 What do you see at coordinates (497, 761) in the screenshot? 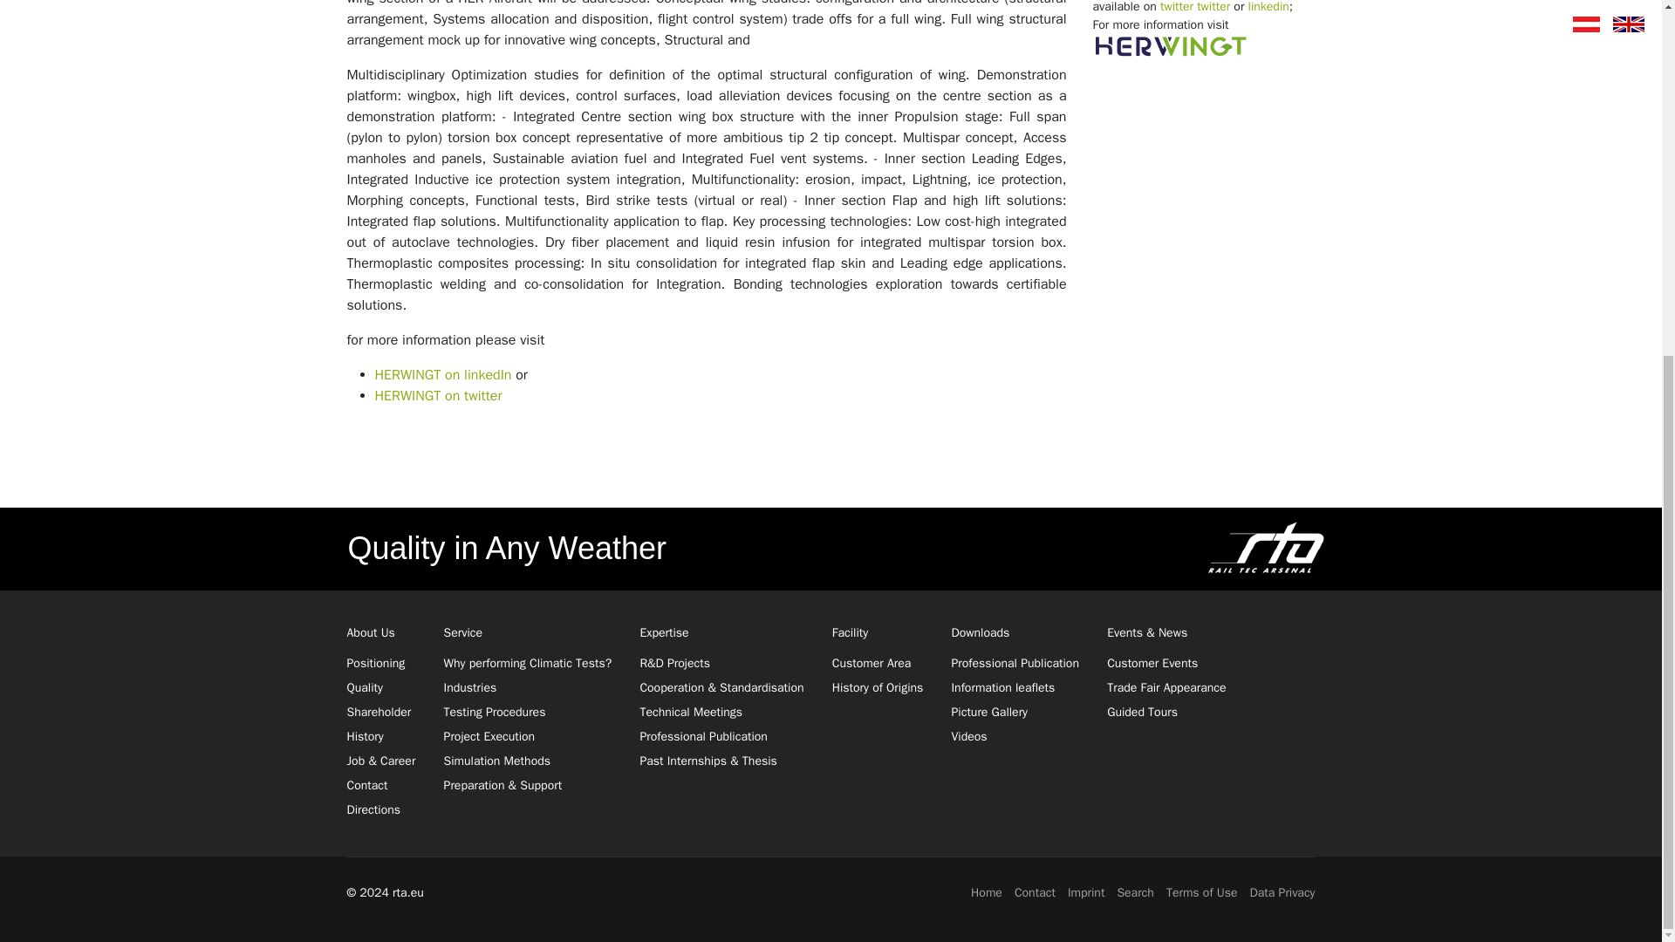
I see `Simulation Methods` at bounding box center [497, 761].